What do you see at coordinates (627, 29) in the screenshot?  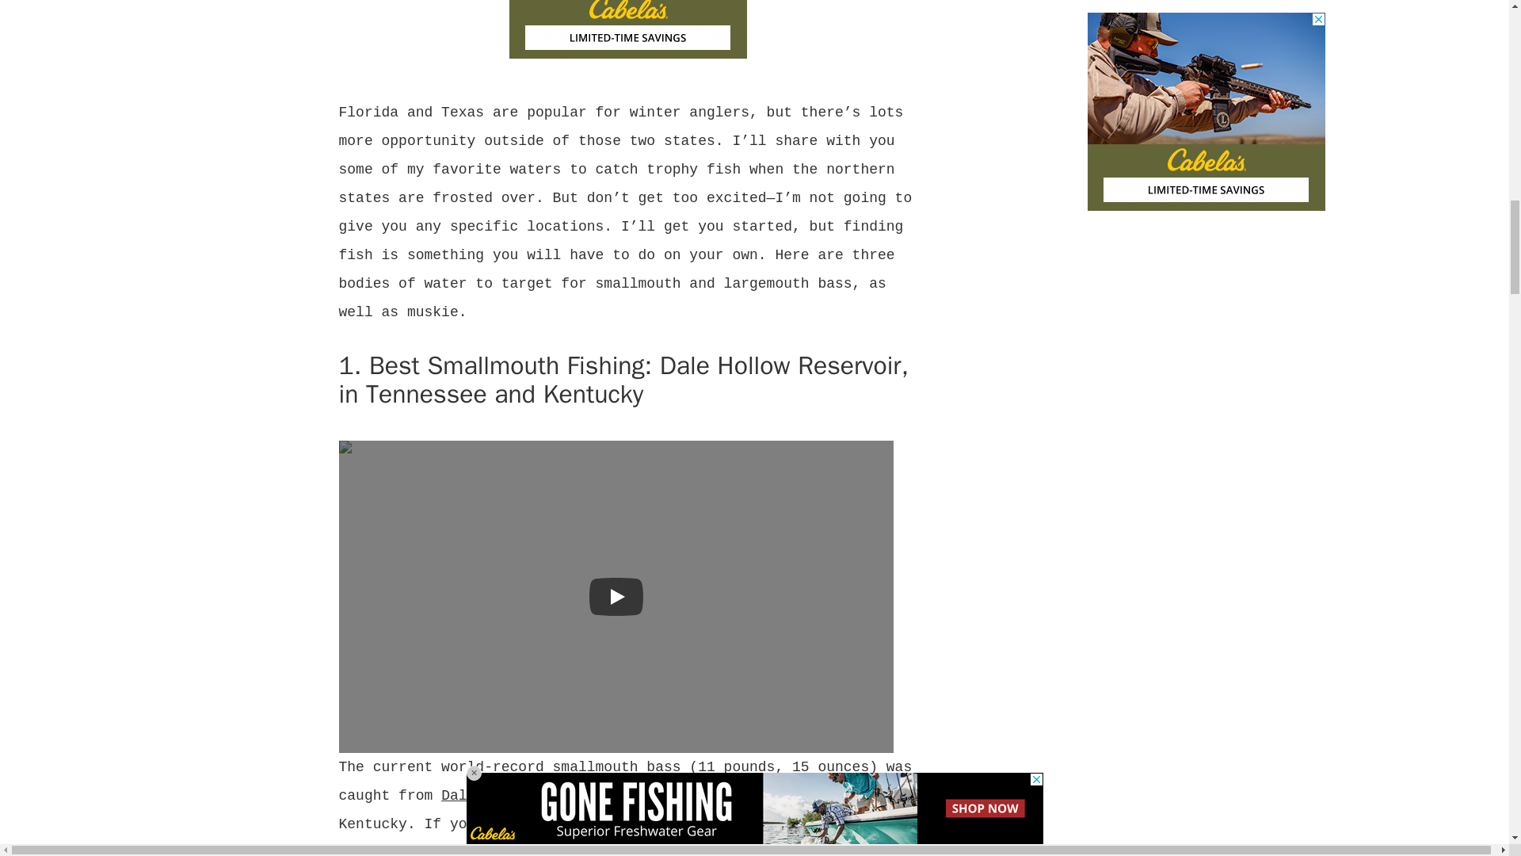 I see `3rd party ad content` at bounding box center [627, 29].